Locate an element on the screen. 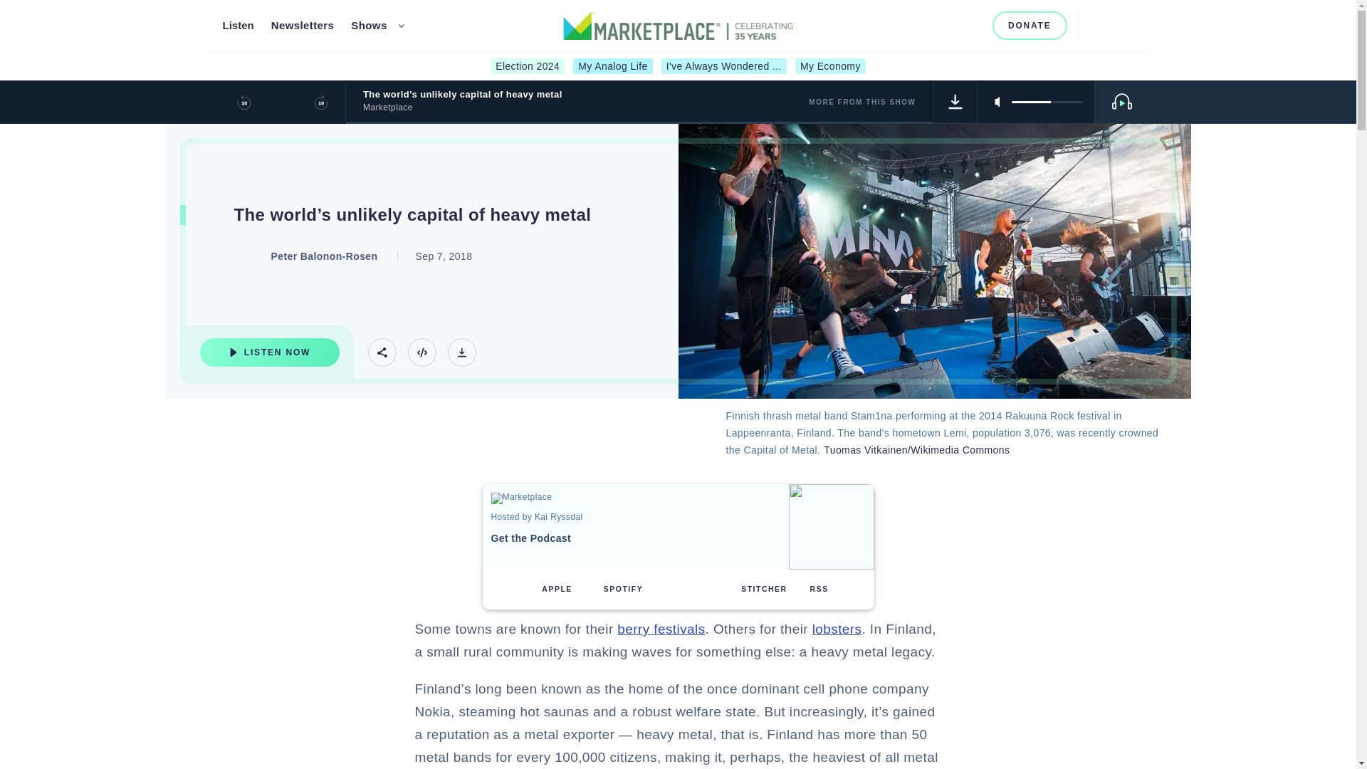 The image size is (1367, 769). TikTok is located at coordinates (973, 25).